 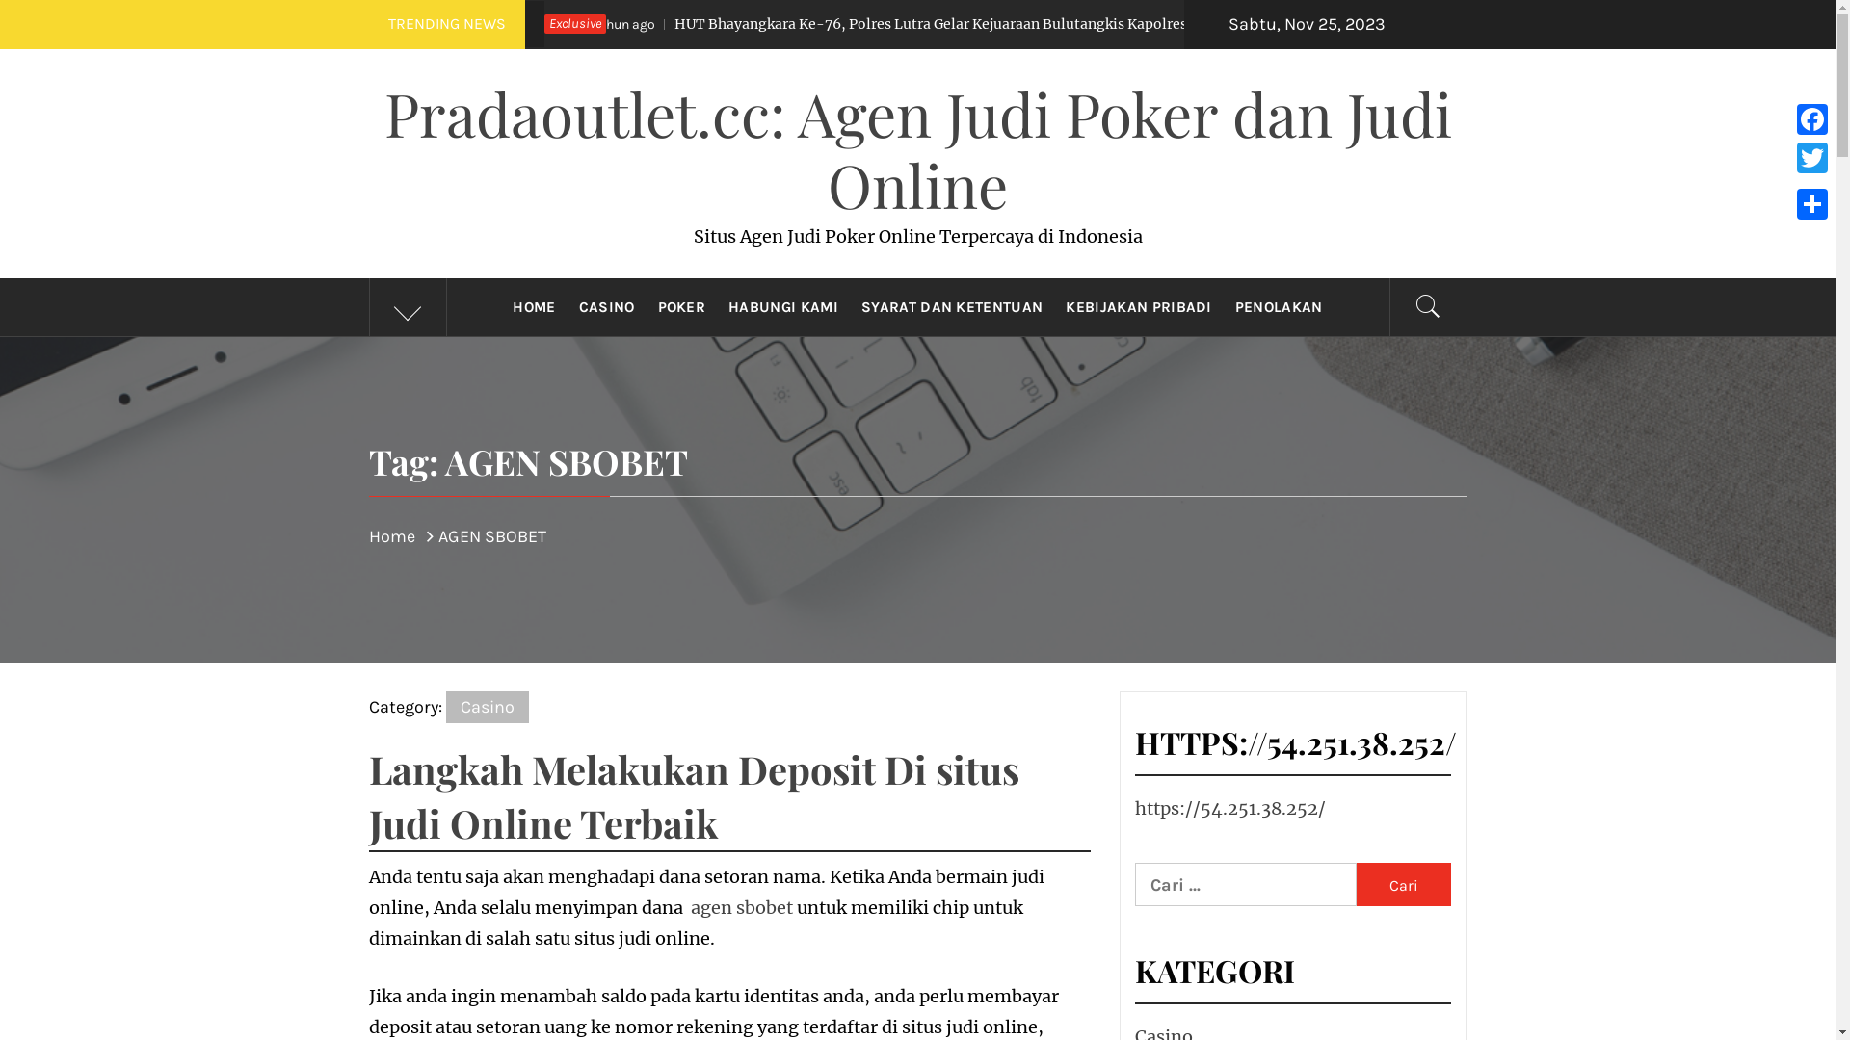 I want to click on POKER, so click(x=681, y=307).